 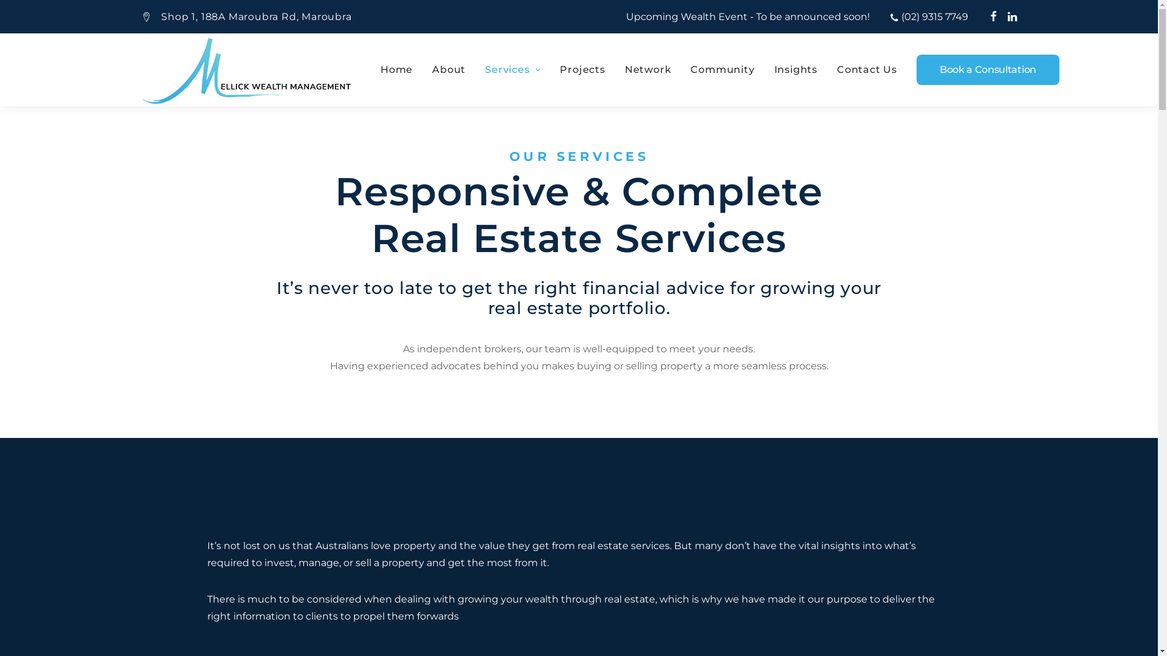 What do you see at coordinates (401, 70) in the screenshot?
I see `Home` at bounding box center [401, 70].